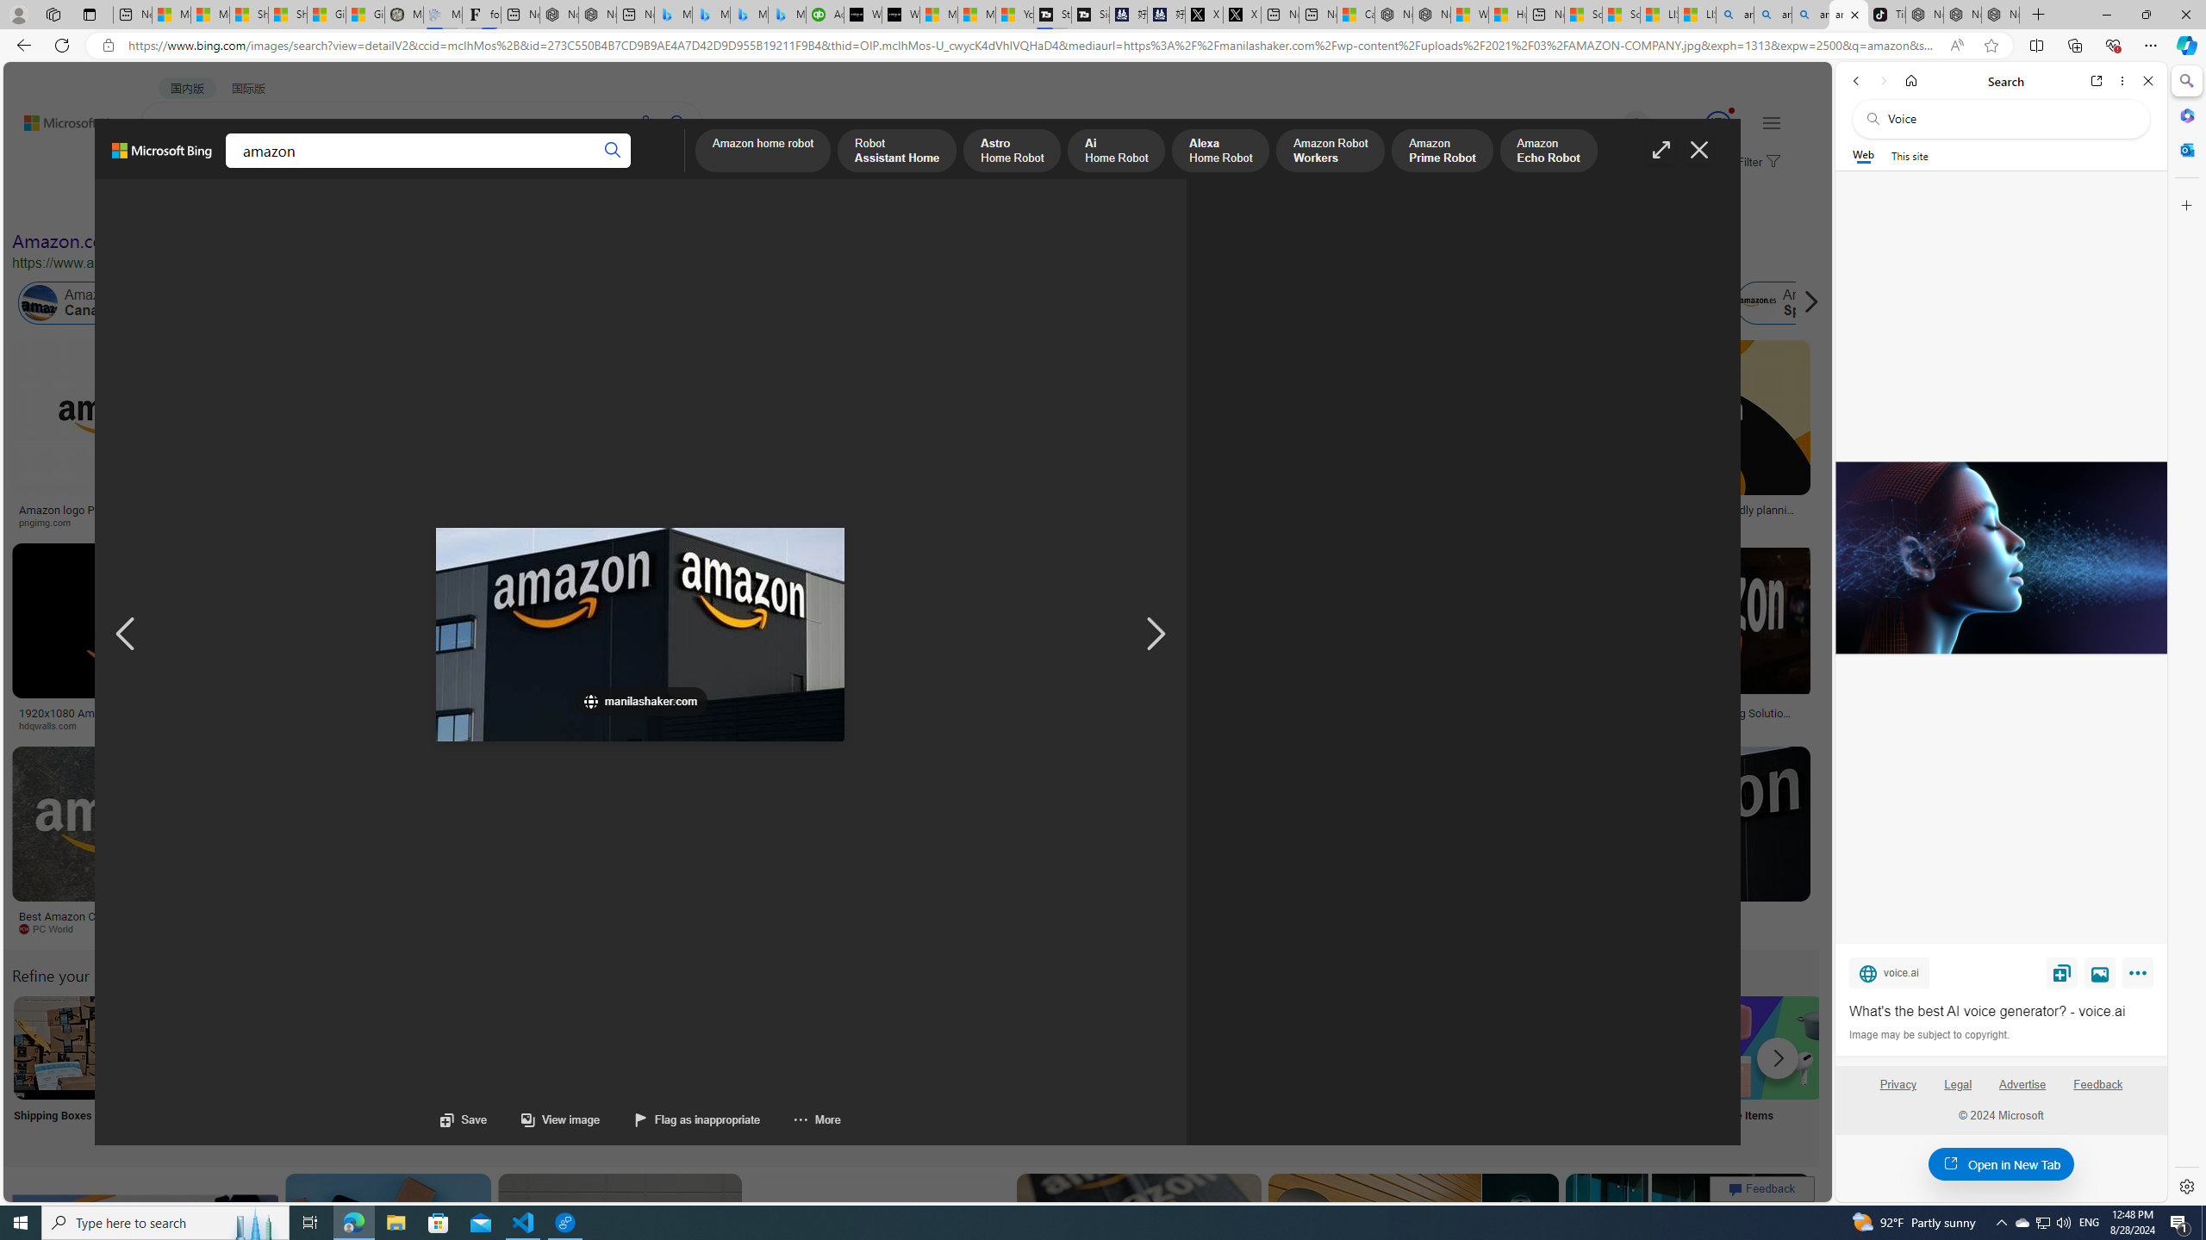 This screenshot has height=1240, width=2206. I want to click on Microsoft Bing Travel - Shangri-La Hotel Bangkok, so click(788, 15).